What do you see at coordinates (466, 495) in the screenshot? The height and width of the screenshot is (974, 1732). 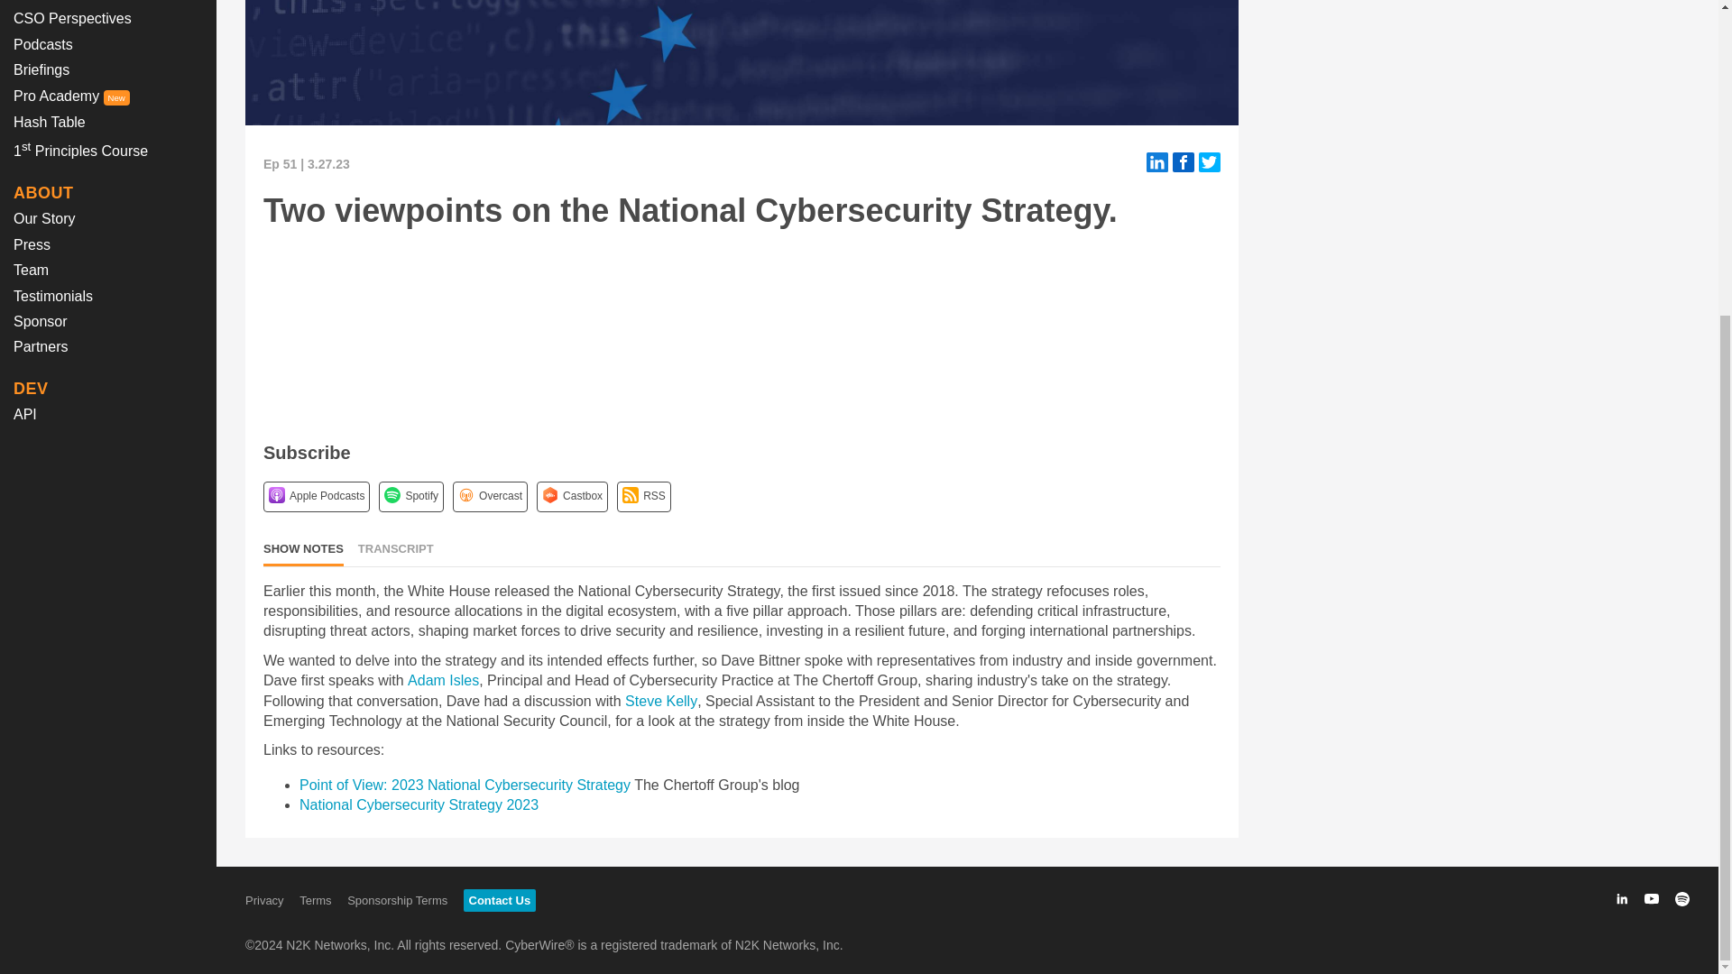 I see `Overcast` at bounding box center [466, 495].